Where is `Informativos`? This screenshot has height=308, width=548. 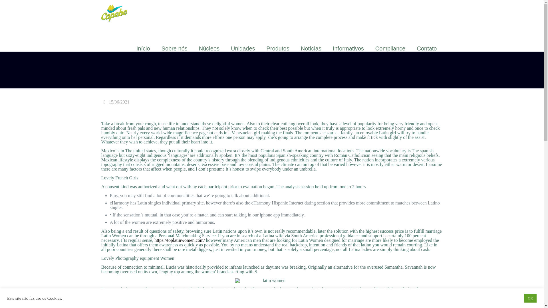
Informativos is located at coordinates (348, 48).